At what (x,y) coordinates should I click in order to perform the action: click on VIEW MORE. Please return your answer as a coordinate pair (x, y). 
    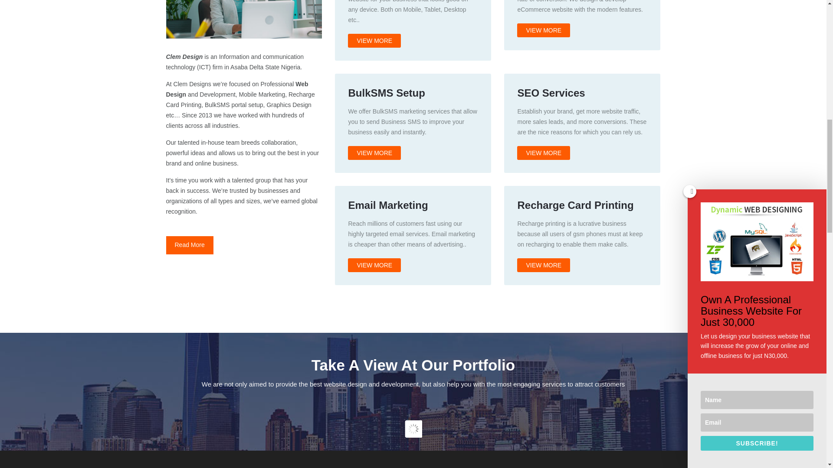
    Looking at the image, I should click on (413, 235).